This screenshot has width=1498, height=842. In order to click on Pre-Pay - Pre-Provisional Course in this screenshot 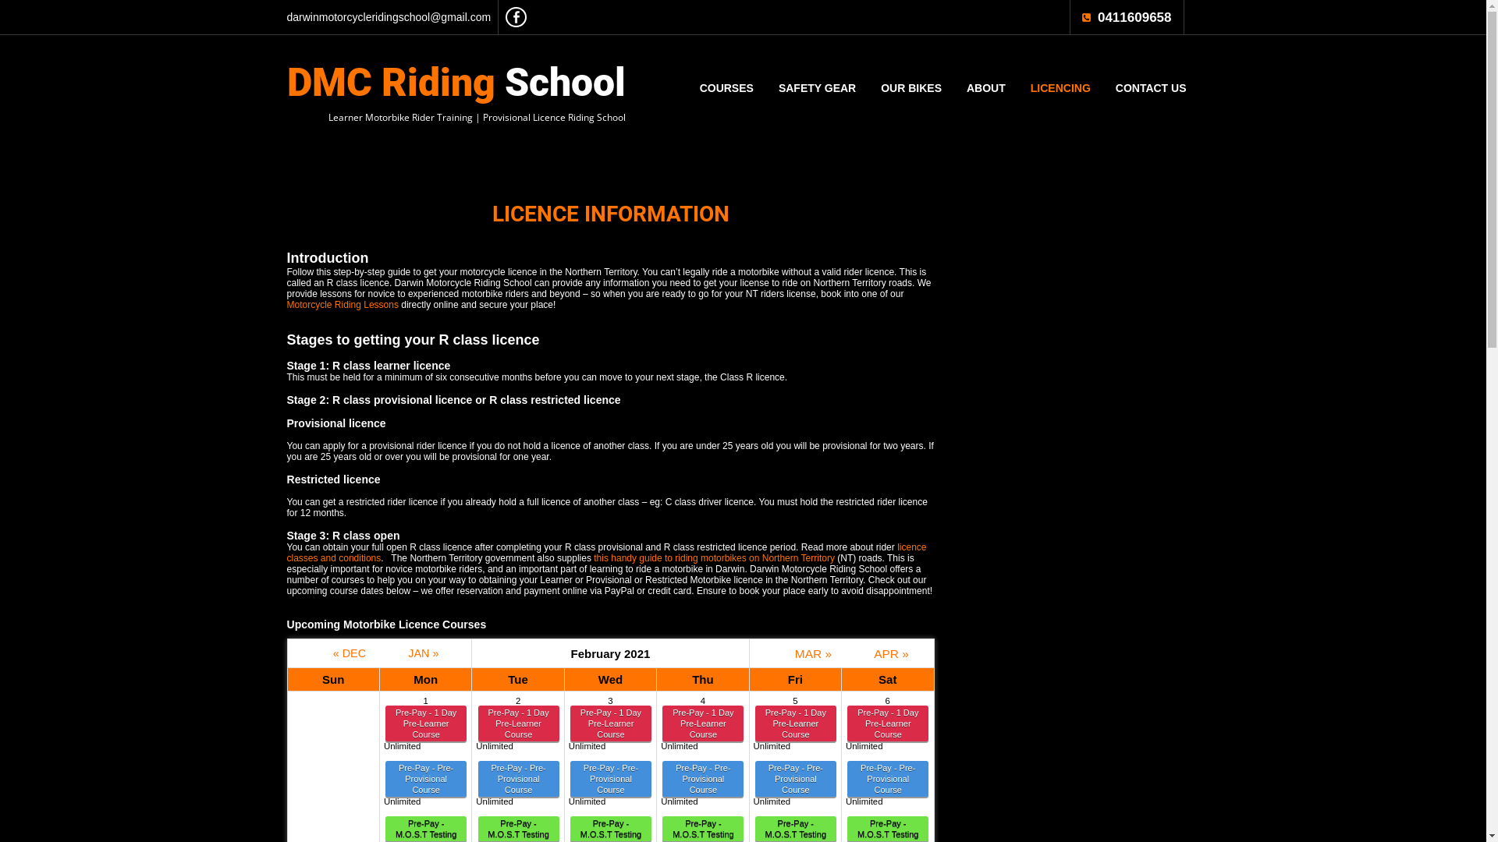, I will do `click(611, 779)`.